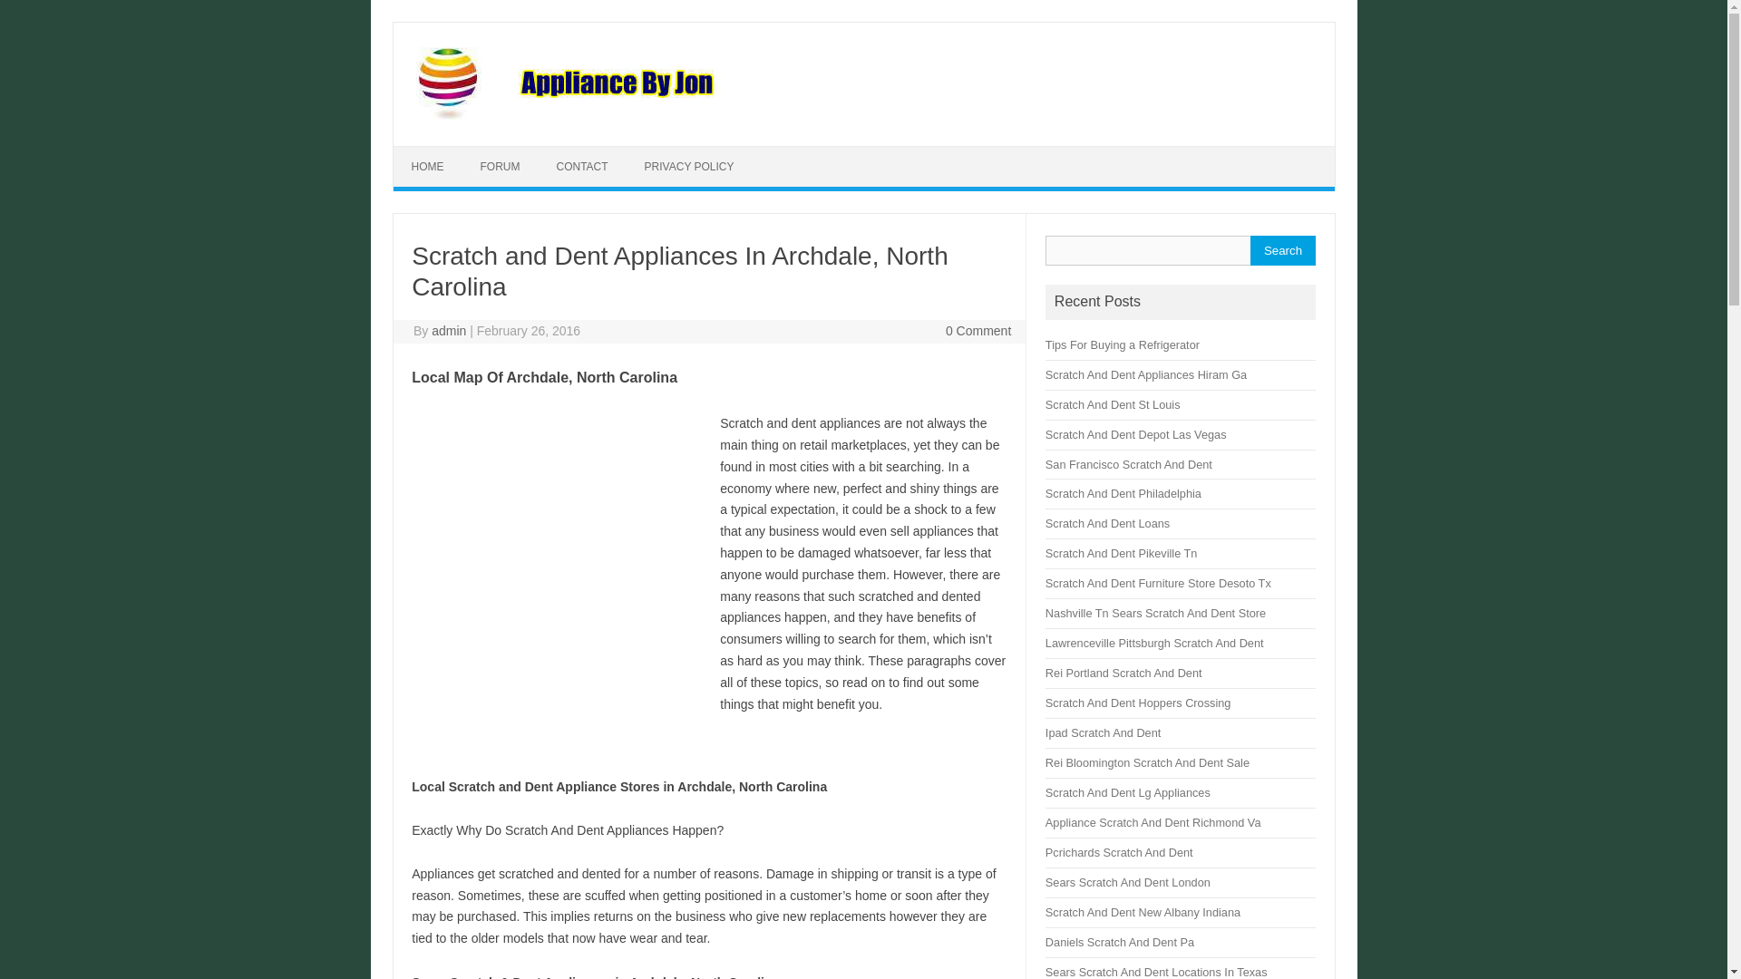 The image size is (1741, 979). Describe the element at coordinates (1143, 912) in the screenshot. I see `Scratch And Dent New Albany Indiana` at that location.